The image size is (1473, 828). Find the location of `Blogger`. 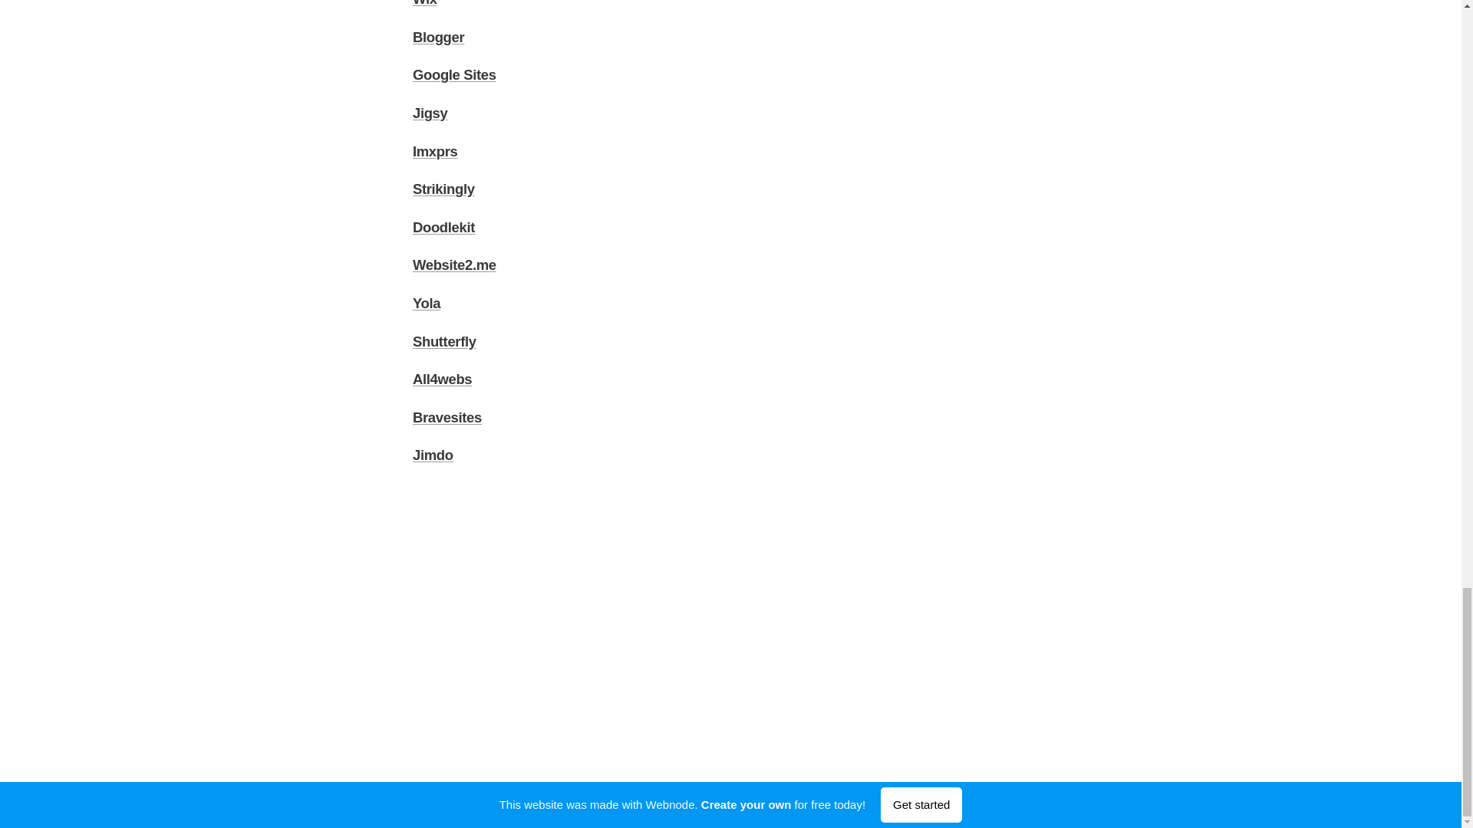

Blogger is located at coordinates (437, 36).